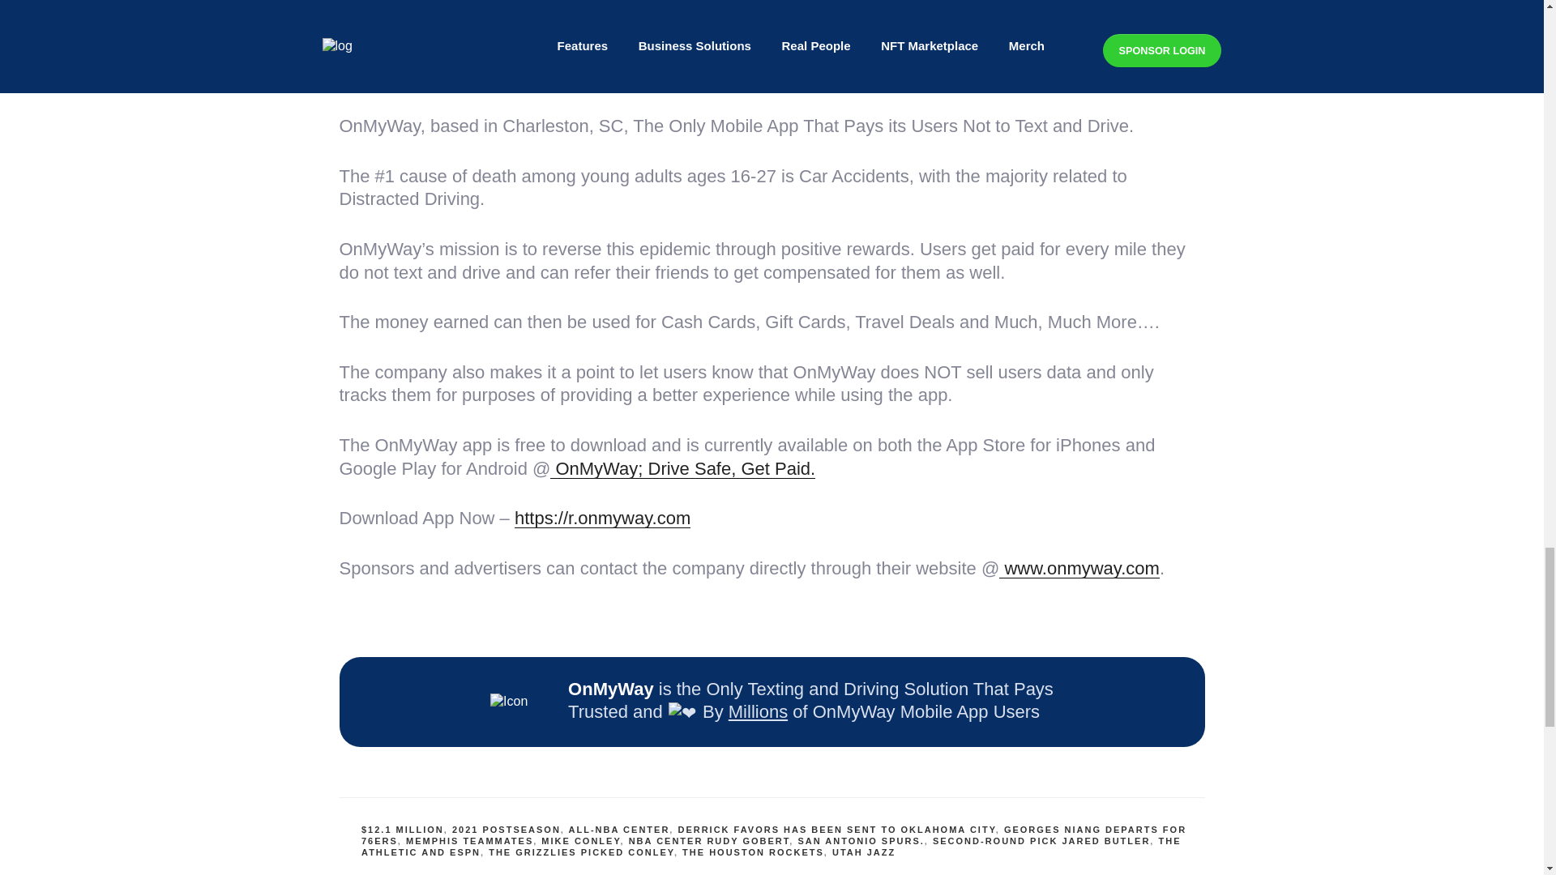 The image size is (1556, 875). What do you see at coordinates (709, 841) in the screenshot?
I see `NBA CENTER RUDY GOBERT` at bounding box center [709, 841].